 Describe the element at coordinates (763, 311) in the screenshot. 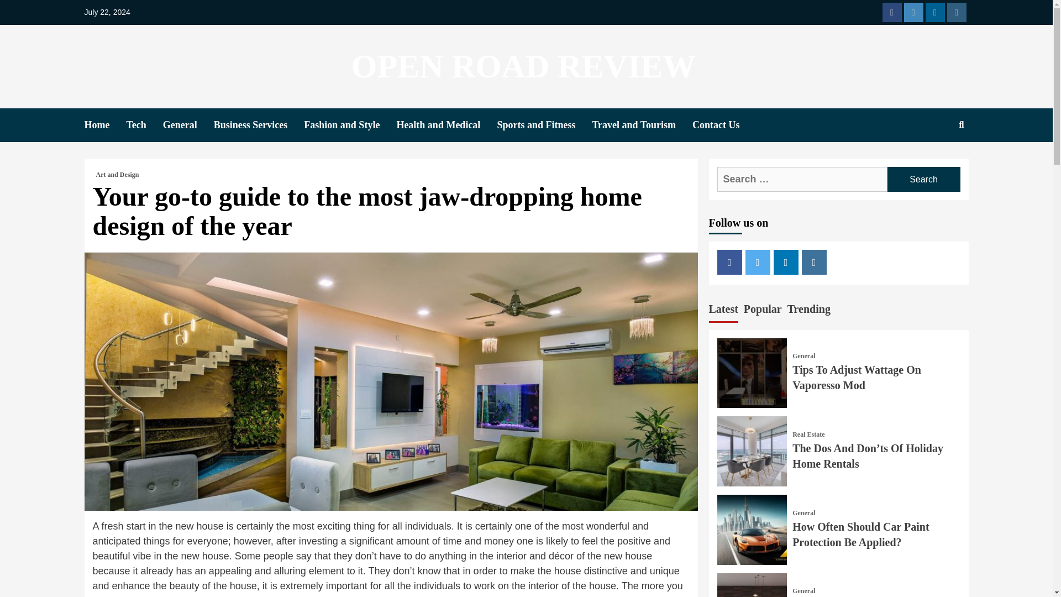

I see `Popular` at that location.